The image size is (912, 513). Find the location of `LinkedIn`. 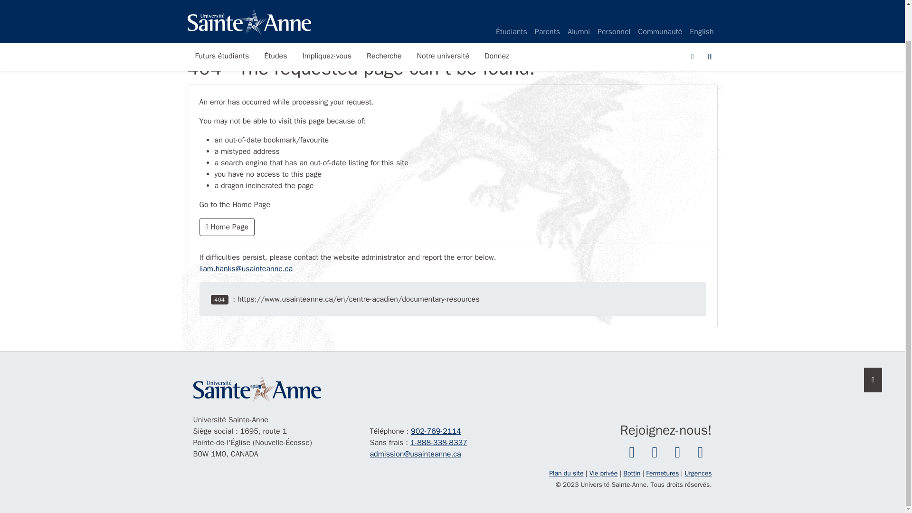

LinkedIn is located at coordinates (700, 453).